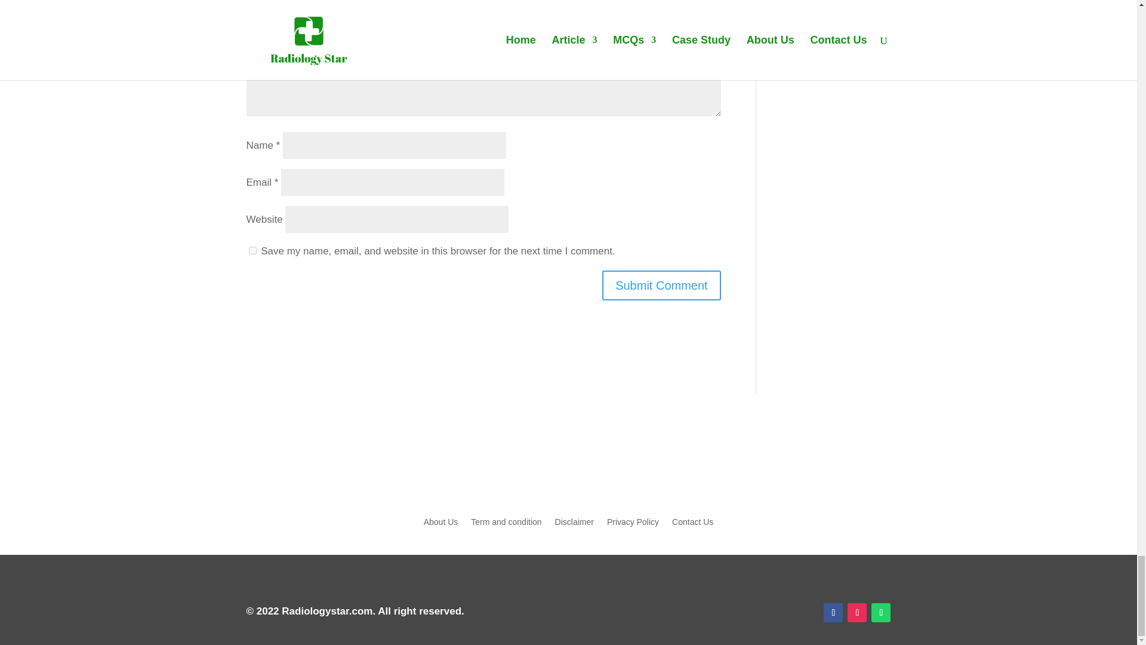 This screenshot has width=1146, height=645. Describe the element at coordinates (857, 613) in the screenshot. I see `Follow on Instagram` at that location.